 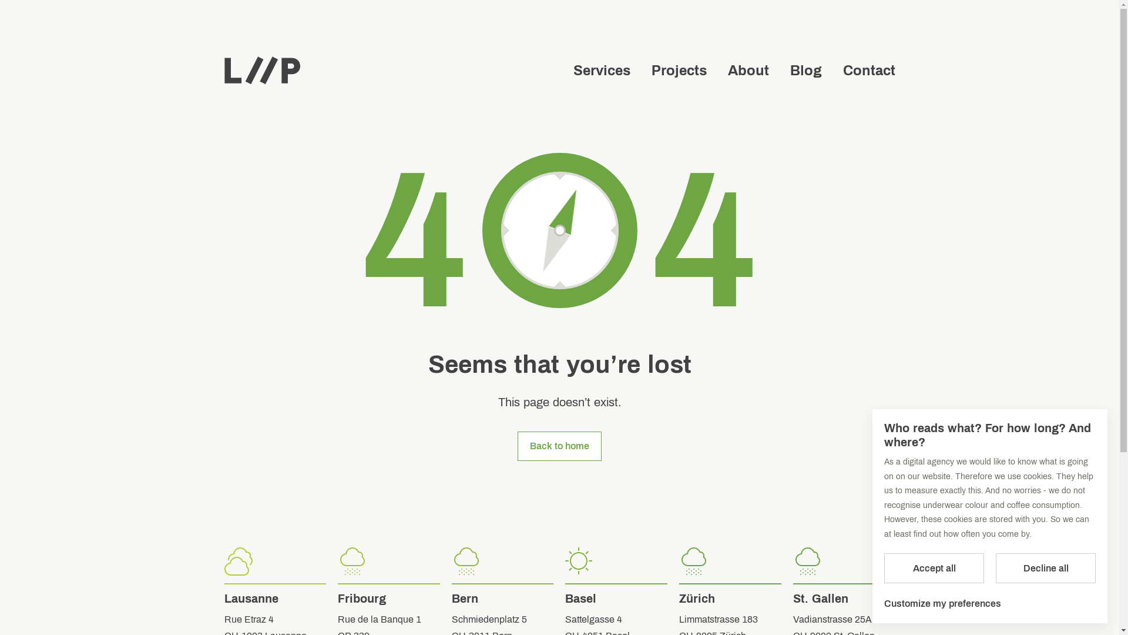 I want to click on About, so click(x=748, y=71).